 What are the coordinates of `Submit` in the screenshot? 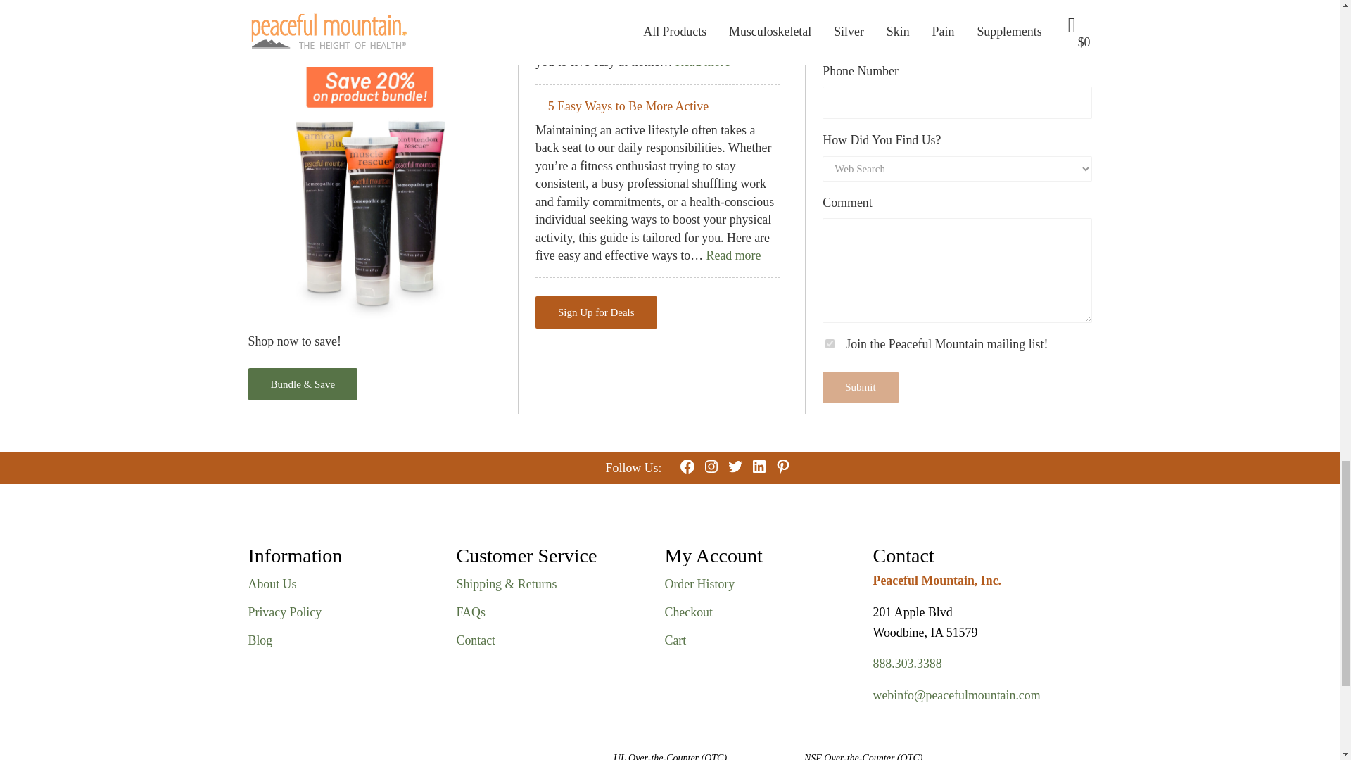 It's located at (860, 387).